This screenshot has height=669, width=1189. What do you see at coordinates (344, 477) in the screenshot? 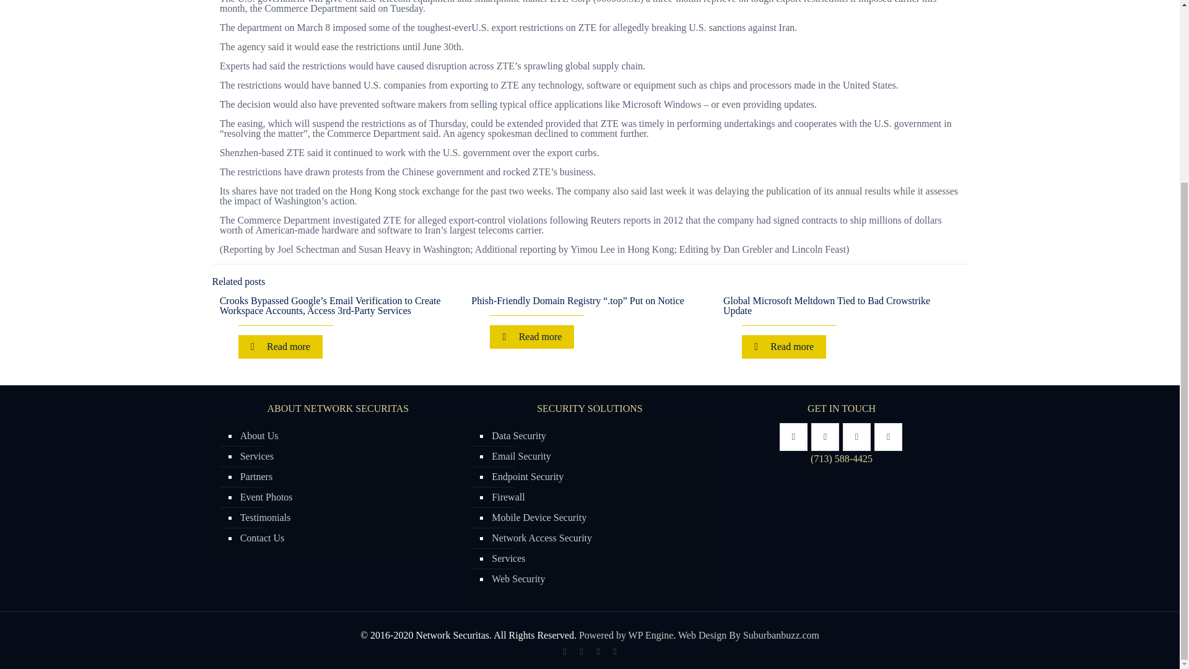
I see `Partners` at bounding box center [344, 477].